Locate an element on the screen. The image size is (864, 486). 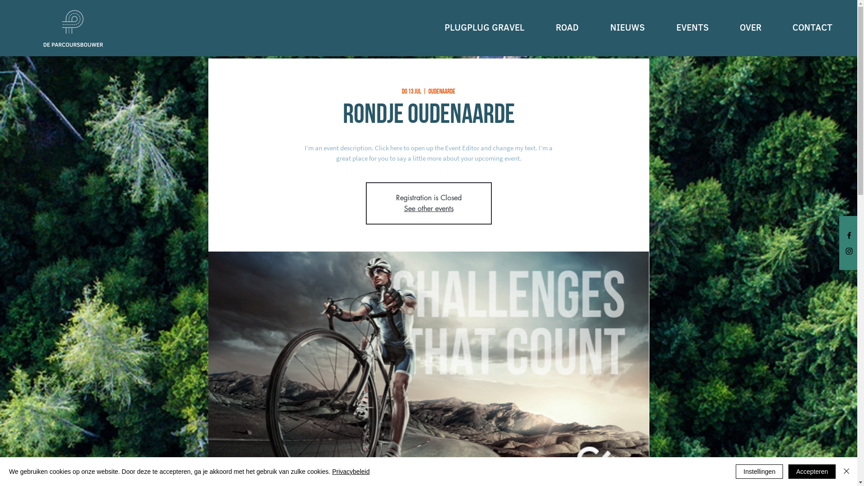
OVER is located at coordinates (742, 27).